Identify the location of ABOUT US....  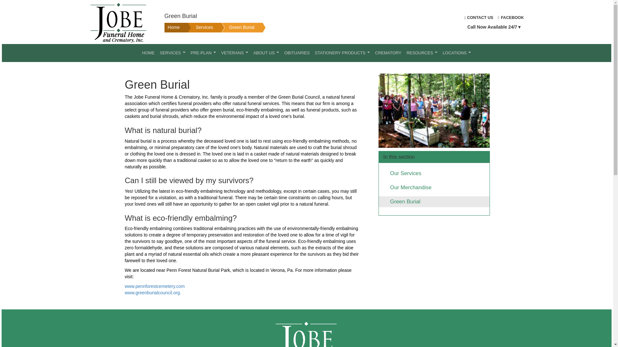
(266, 53).